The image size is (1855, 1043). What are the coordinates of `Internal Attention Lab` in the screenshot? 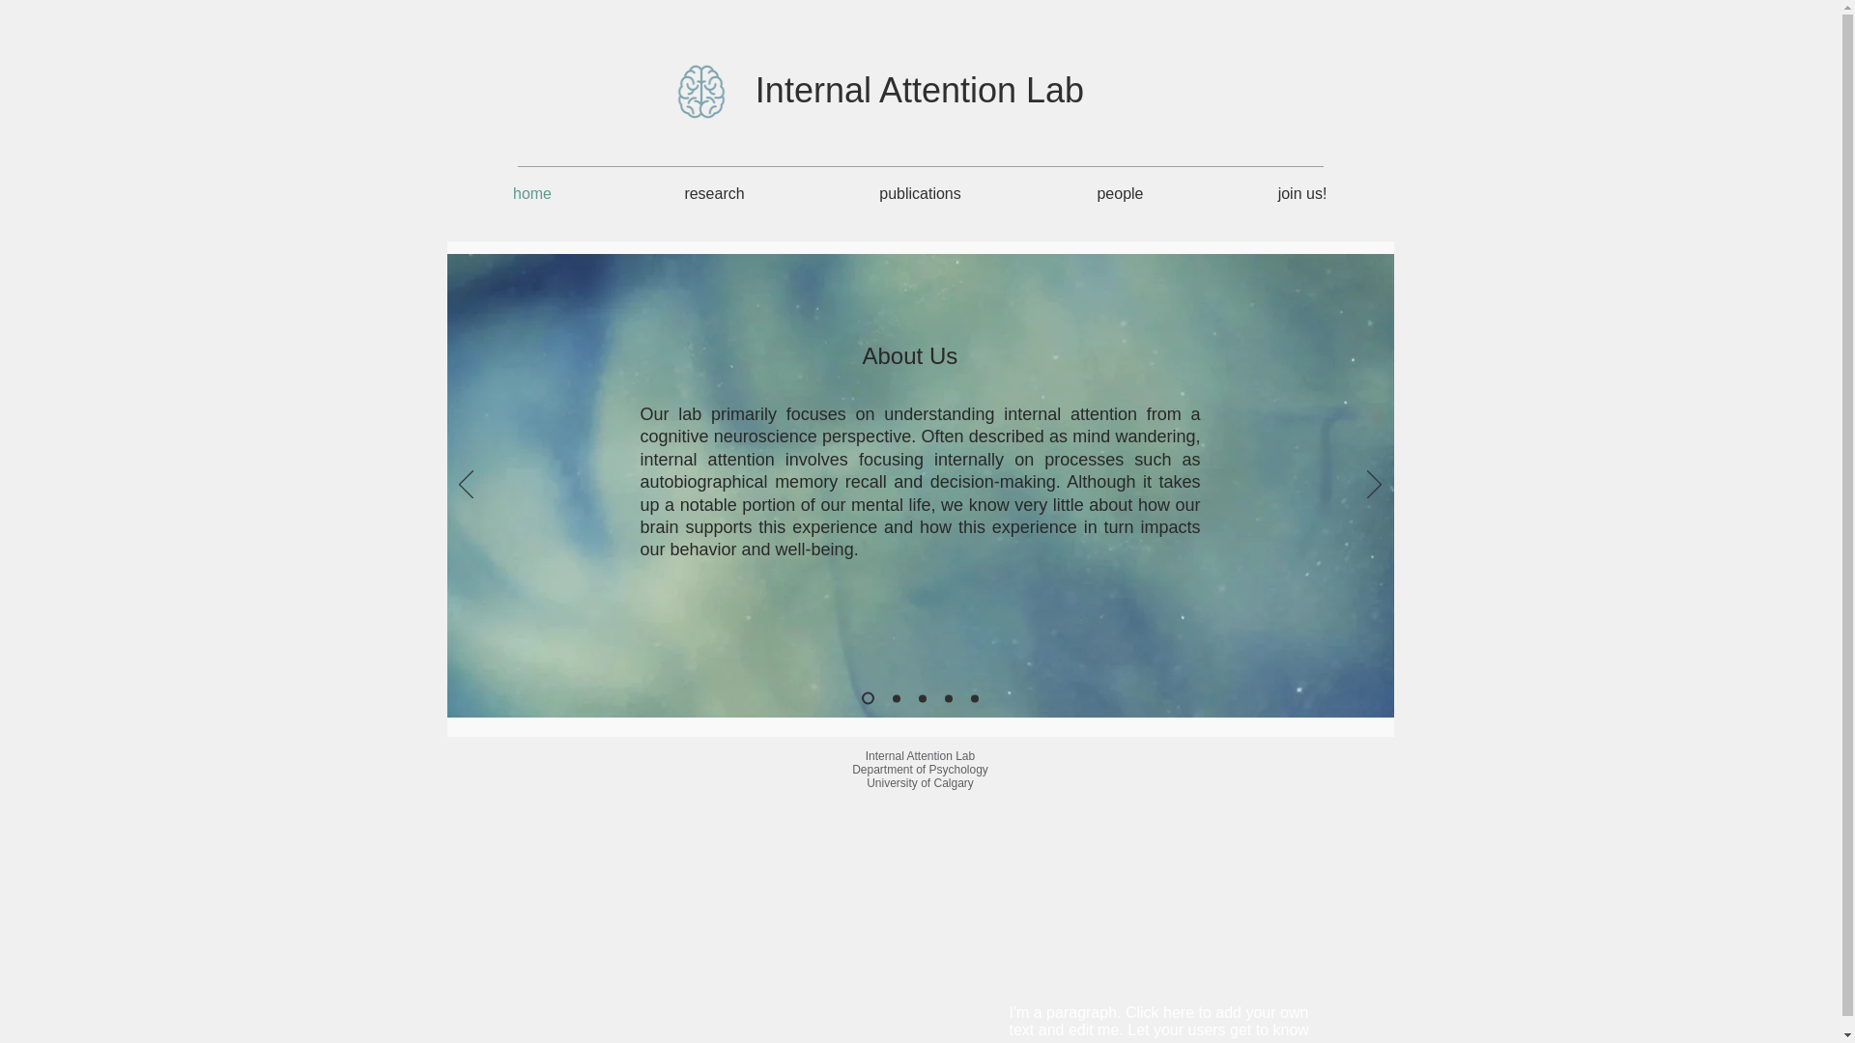 It's located at (919, 91).